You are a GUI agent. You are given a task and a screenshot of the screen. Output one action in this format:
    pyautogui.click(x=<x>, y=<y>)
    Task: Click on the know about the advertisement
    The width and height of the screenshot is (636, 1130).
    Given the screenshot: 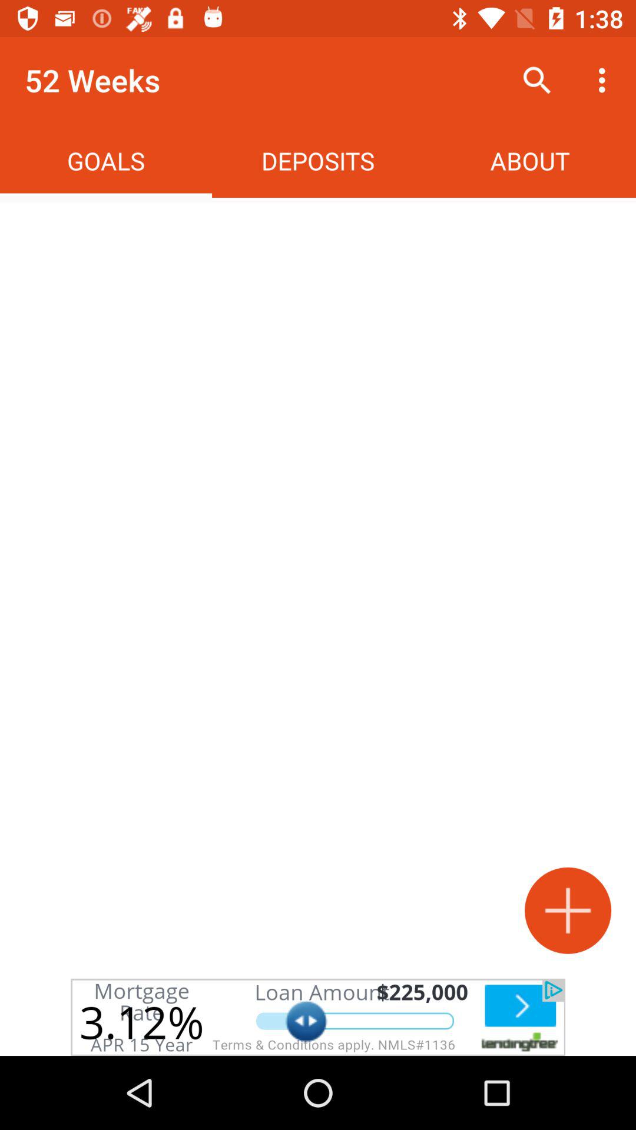 What is the action you would take?
    pyautogui.click(x=318, y=1017)
    